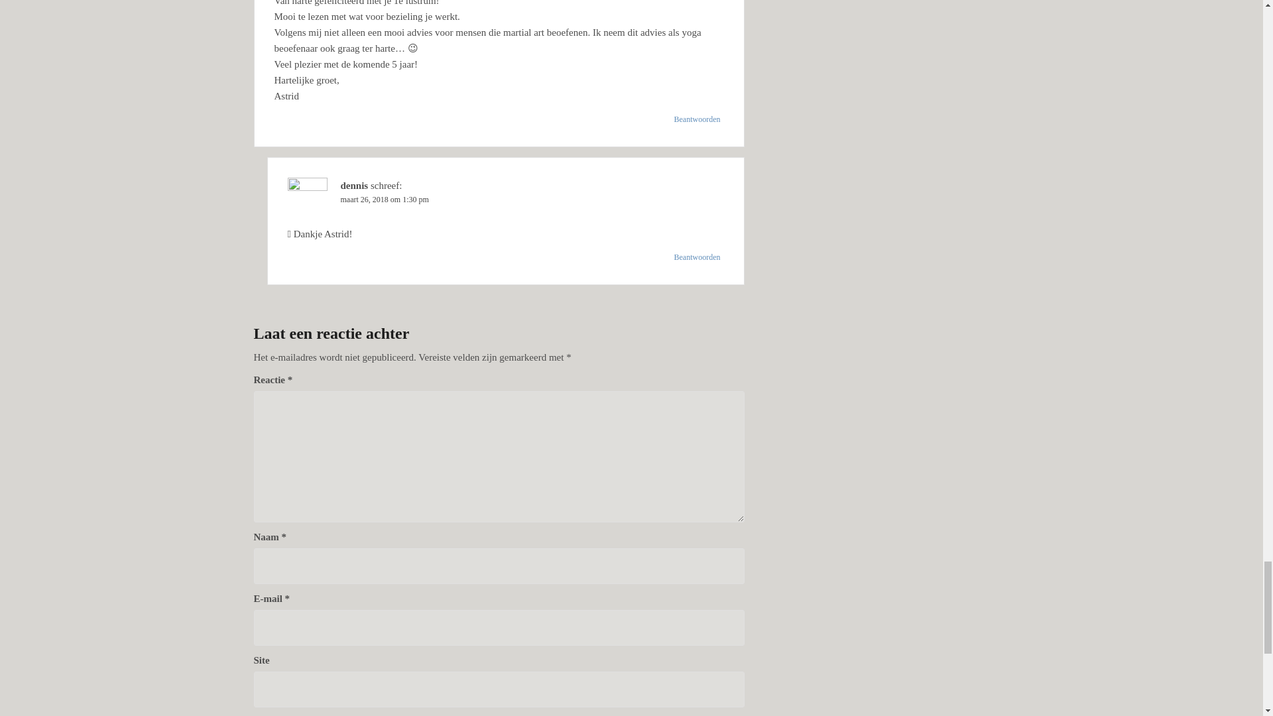 The width and height of the screenshot is (1273, 716). What do you see at coordinates (697, 257) in the screenshot?
I see `Beantwoorden` at bounding box center [697, 257].